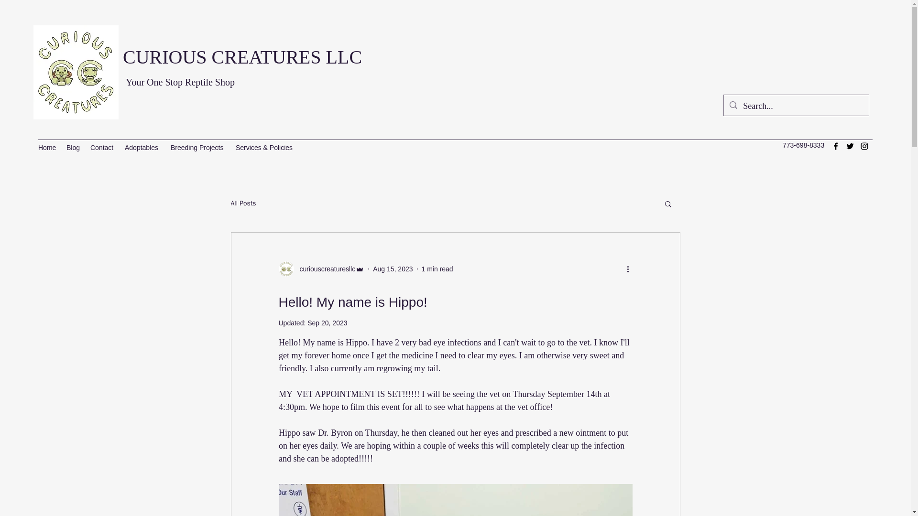  What do you see at coordinates (327, 323) in the screenshot?
I see `Sep 20, 2023` at bounding box center [327, 323].